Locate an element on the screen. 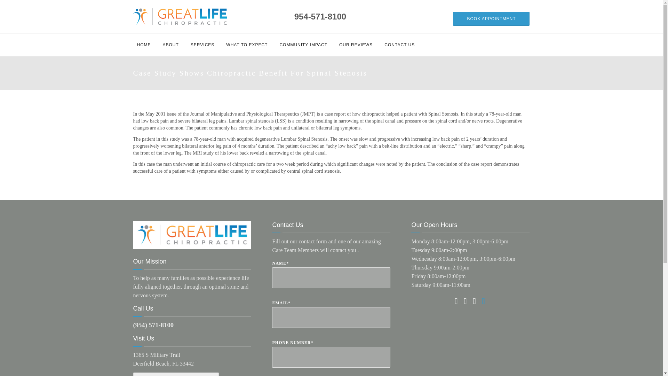 The width and height of the screenshot is (668, 376). SERVICES is located at coordinates (202, 45).